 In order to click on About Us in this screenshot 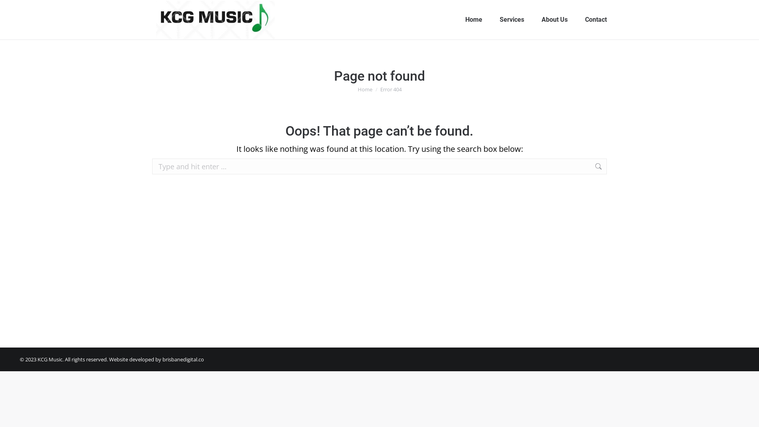, I will do `click(555, 20)`.